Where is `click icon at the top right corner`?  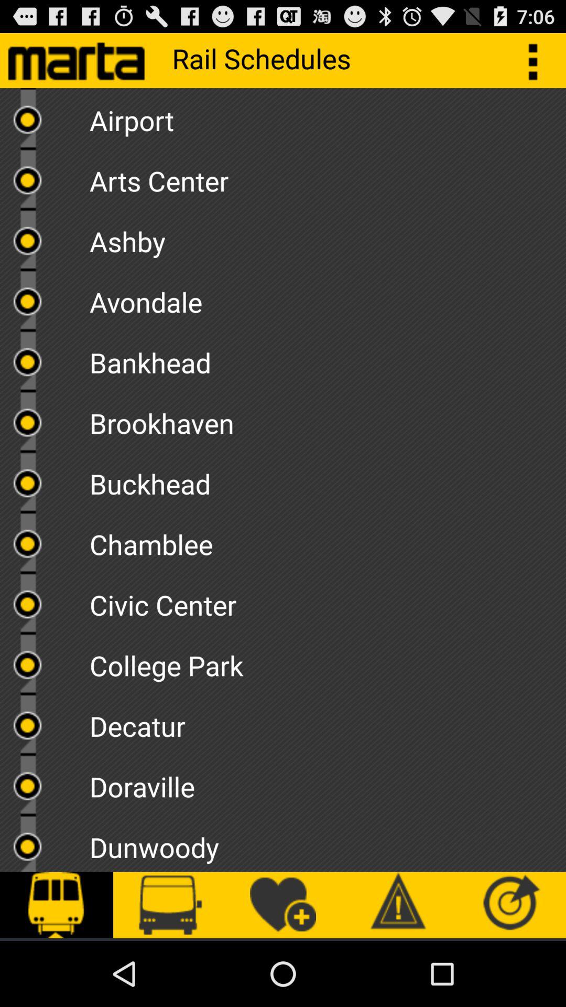 click icon at the top right corner is located at coordinates (539, 60).